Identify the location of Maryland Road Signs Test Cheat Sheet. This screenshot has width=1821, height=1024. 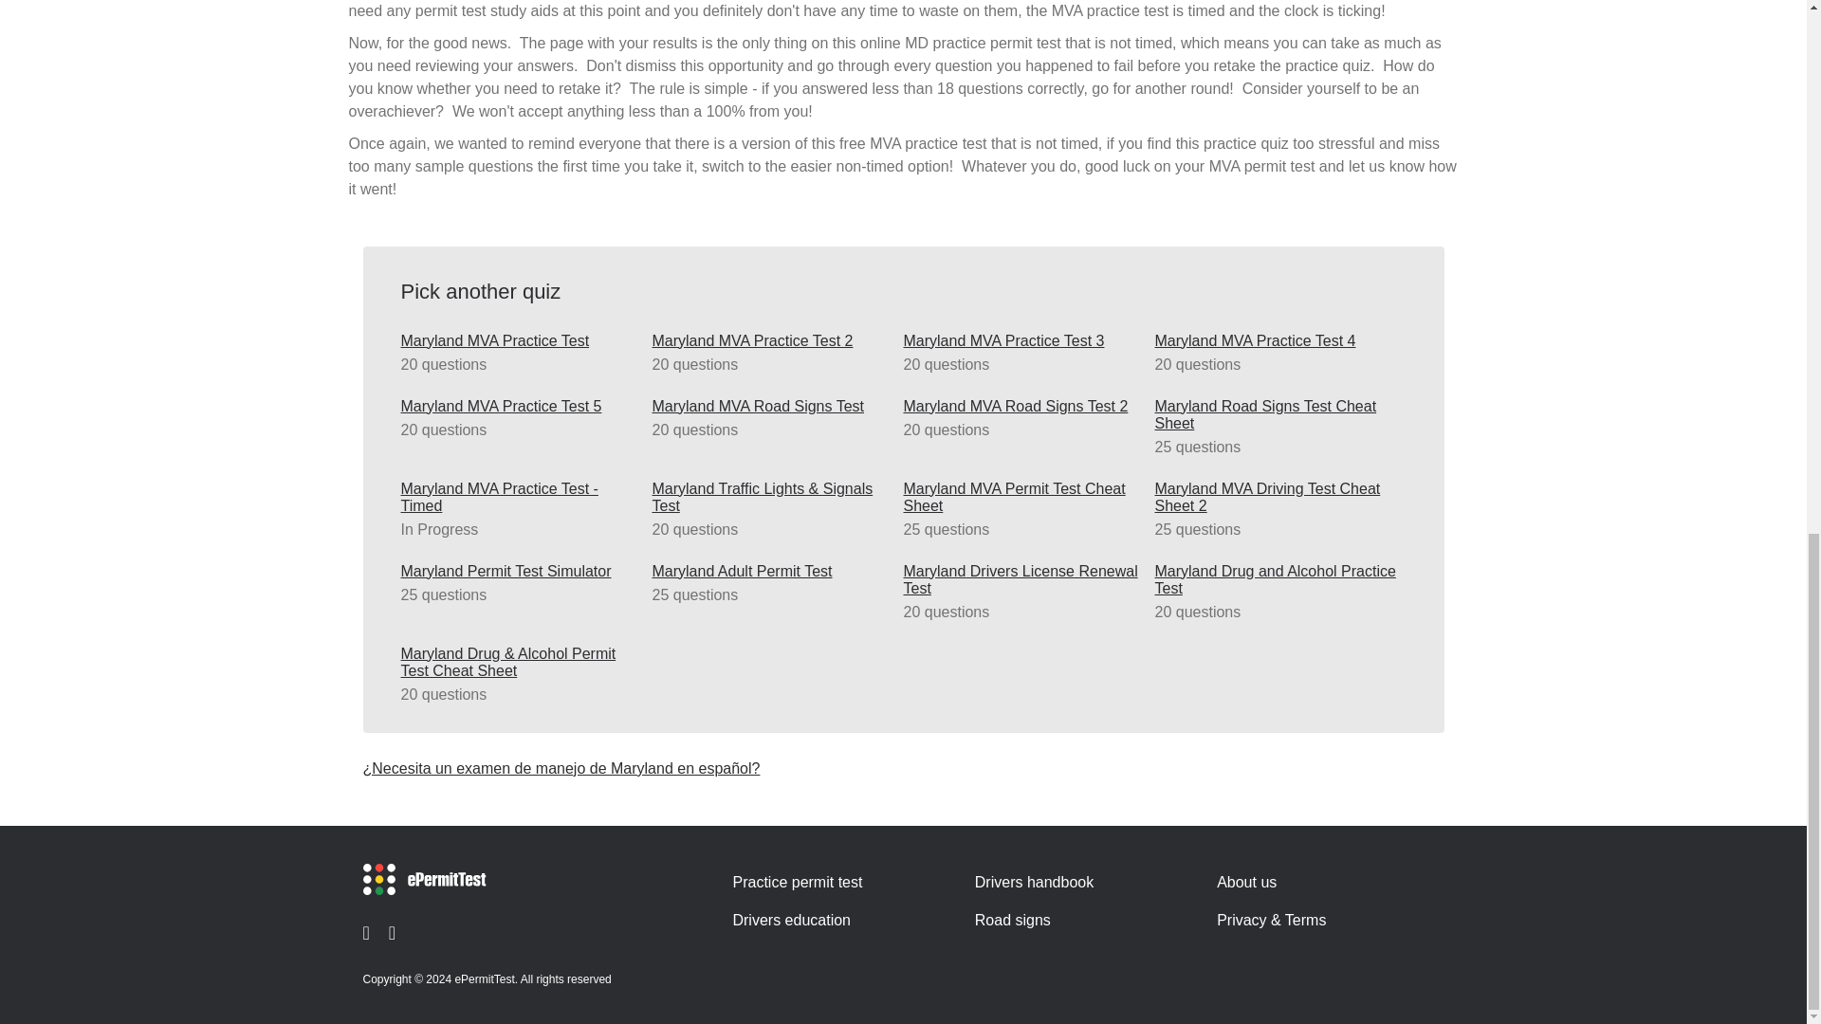
(1275, 415).